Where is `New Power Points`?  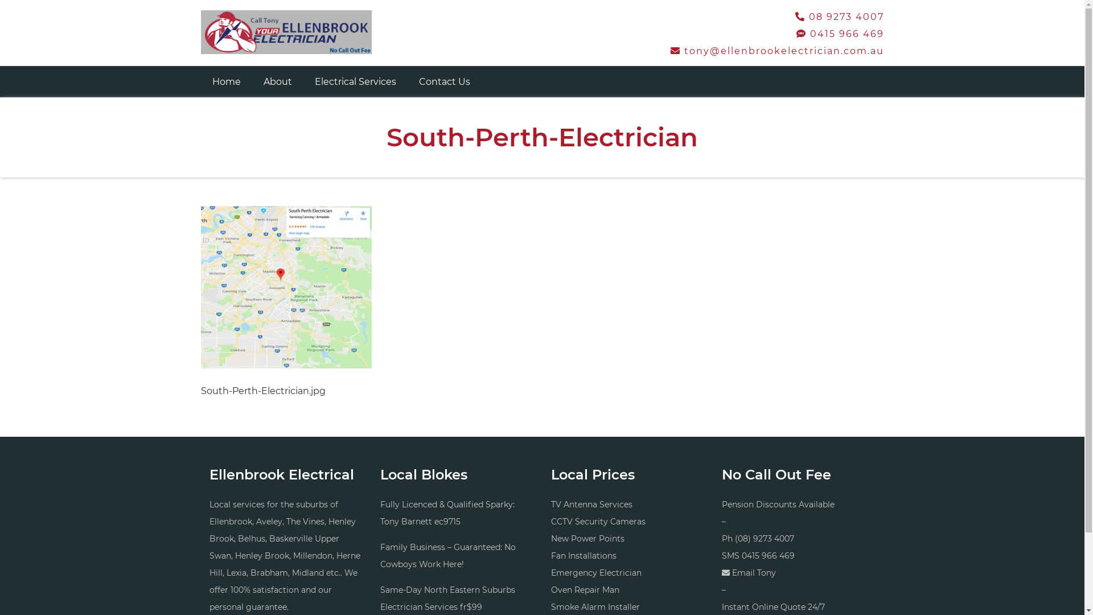
New Power Points is located at coordinates (587, 539).